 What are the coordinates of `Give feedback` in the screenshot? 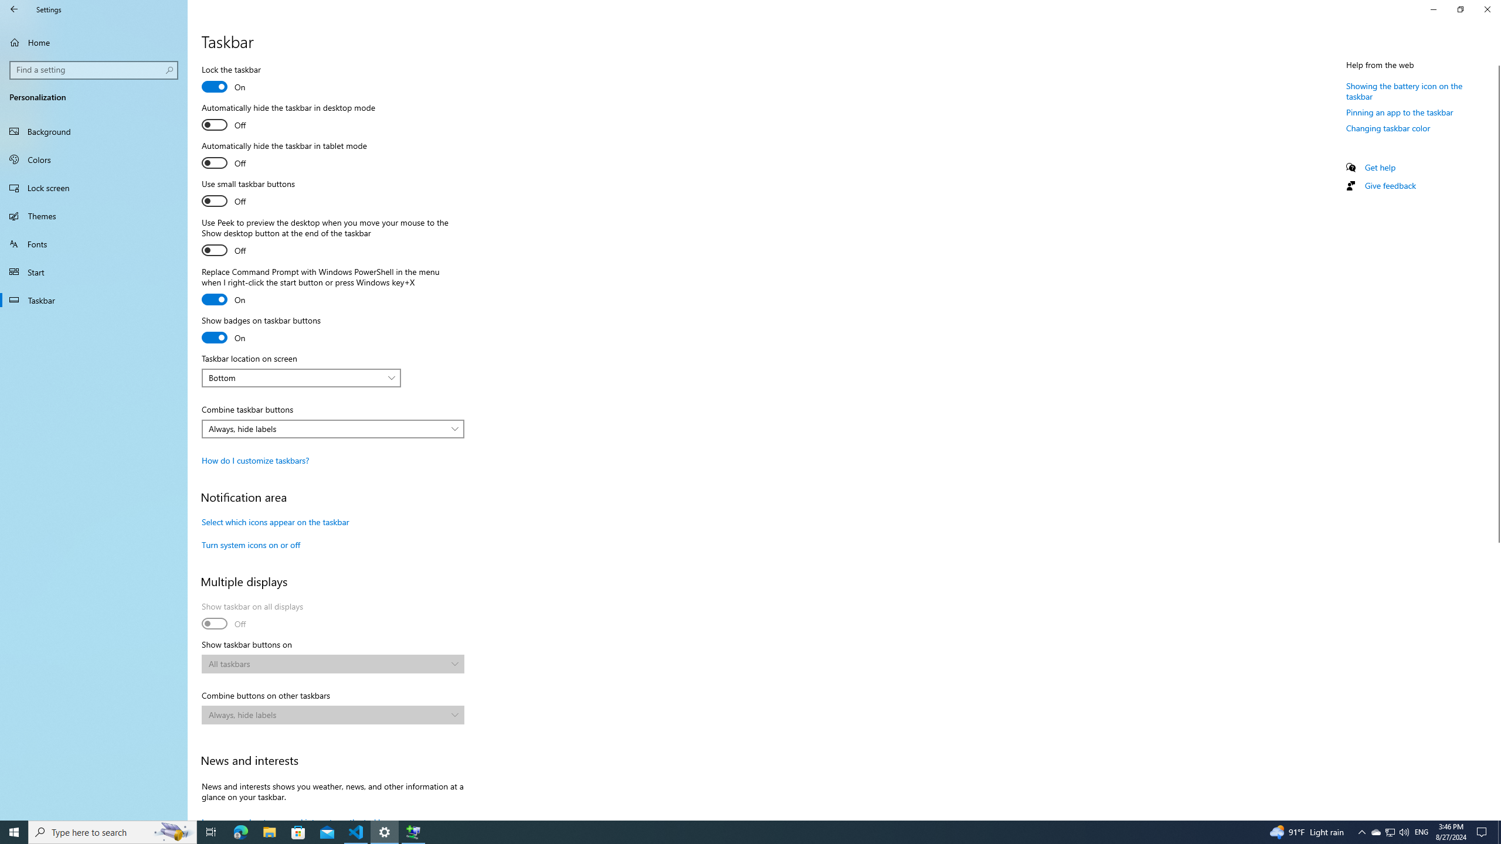 It's located at (1390, 185).